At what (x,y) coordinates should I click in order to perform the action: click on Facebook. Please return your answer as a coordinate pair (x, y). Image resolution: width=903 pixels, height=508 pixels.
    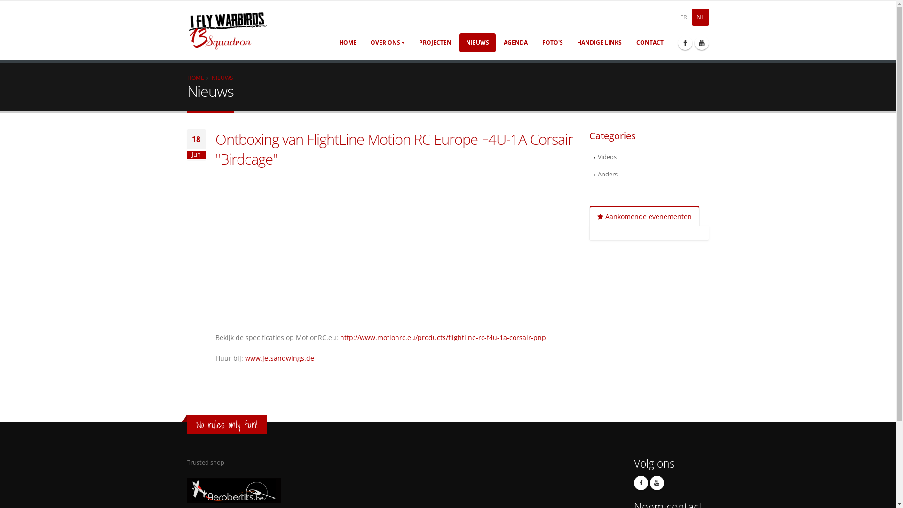
    Looking at the image, I should click on (685, 43).